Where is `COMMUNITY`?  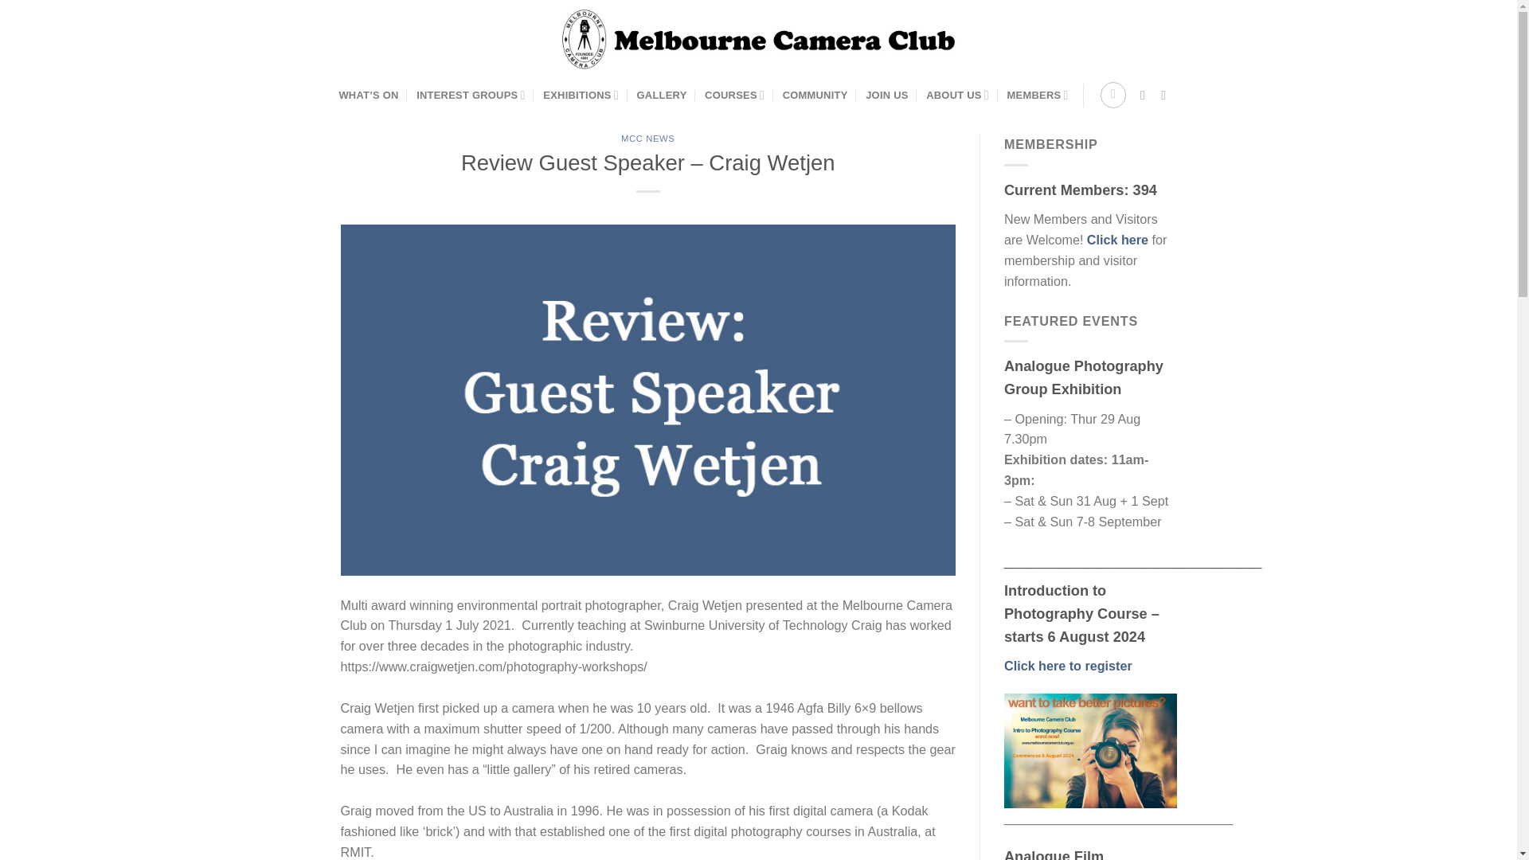
COMMUNITY is located at coordinates (815, 96).